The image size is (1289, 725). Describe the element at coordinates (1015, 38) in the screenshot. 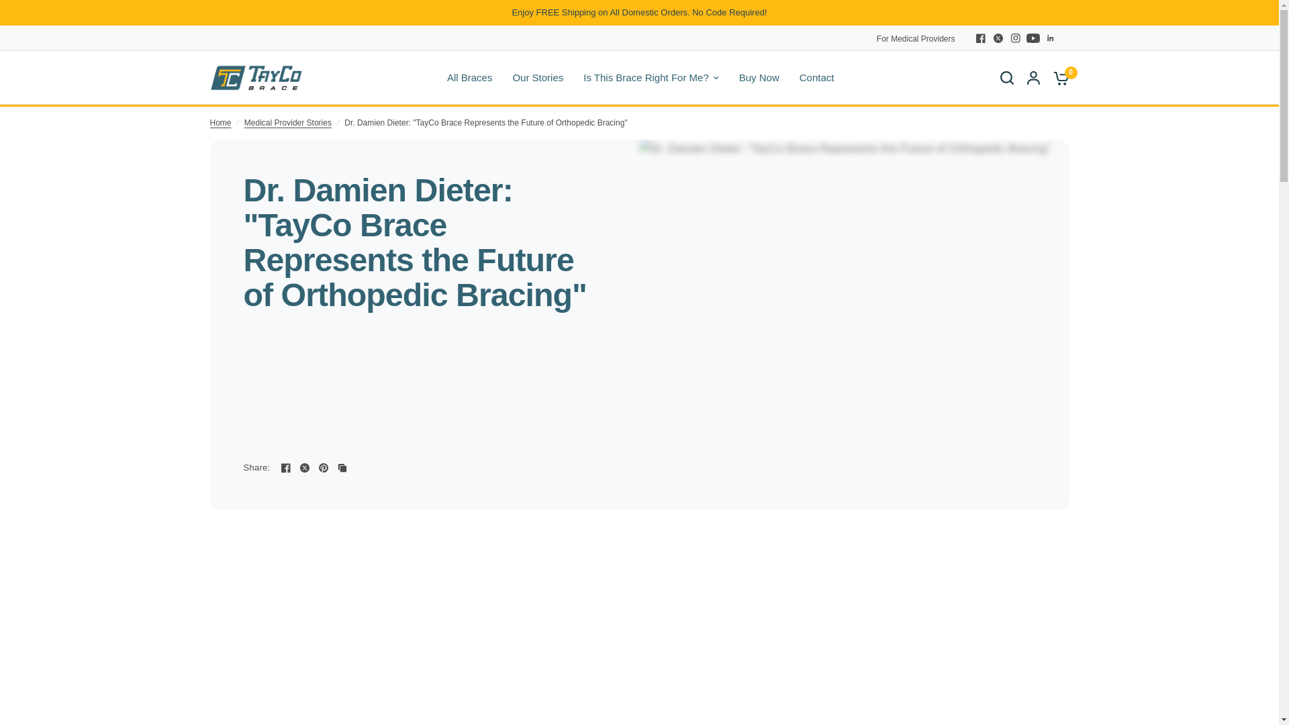

I see `Instagram` at that location.